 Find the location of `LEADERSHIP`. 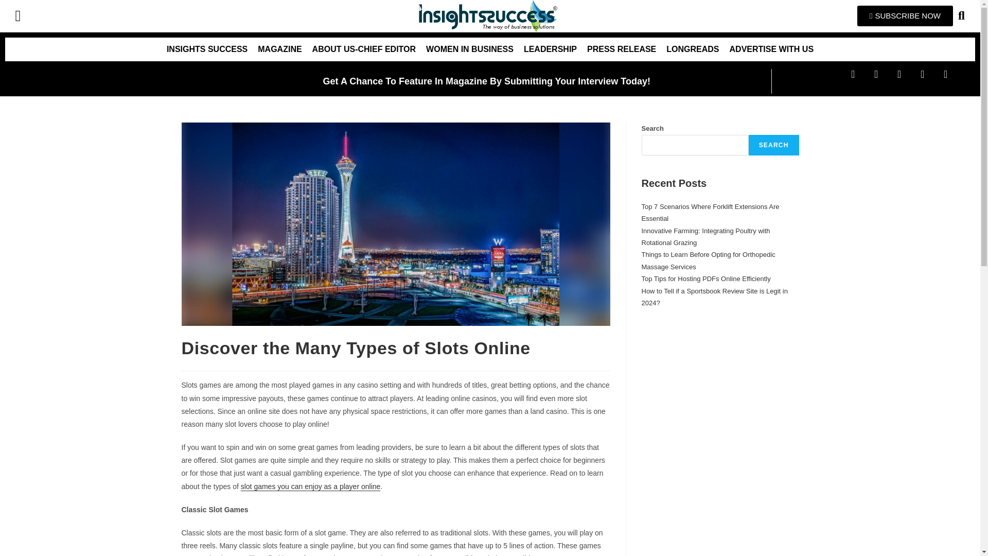

LEADERSHIP is located at coordinates (550, 49).